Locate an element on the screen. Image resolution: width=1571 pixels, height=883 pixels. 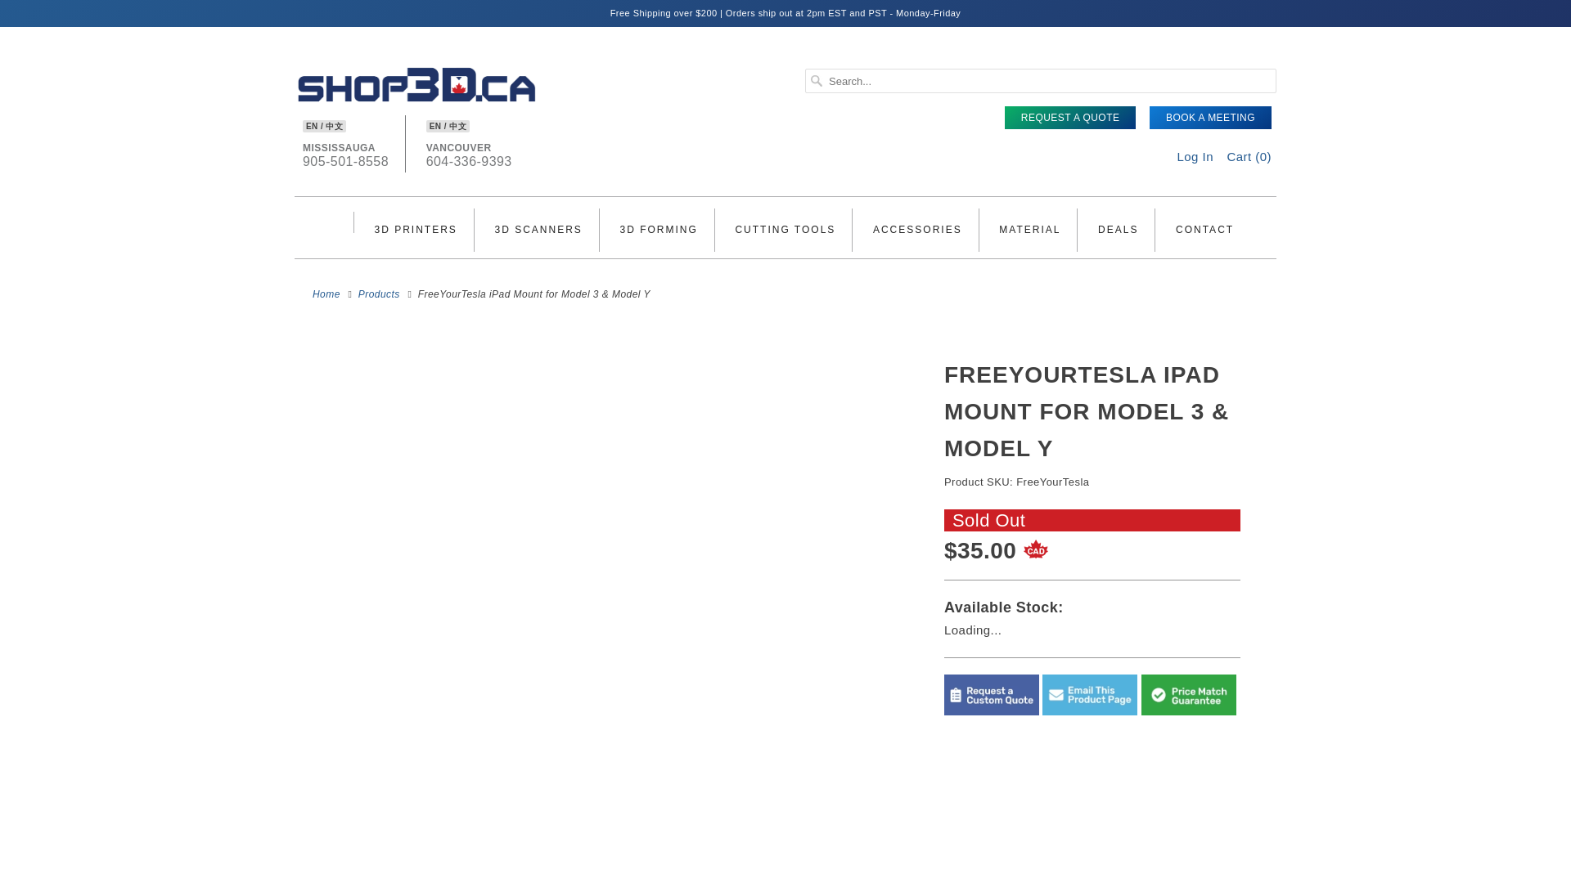
BOOK A MEETING is located at coordinates (415, 231).